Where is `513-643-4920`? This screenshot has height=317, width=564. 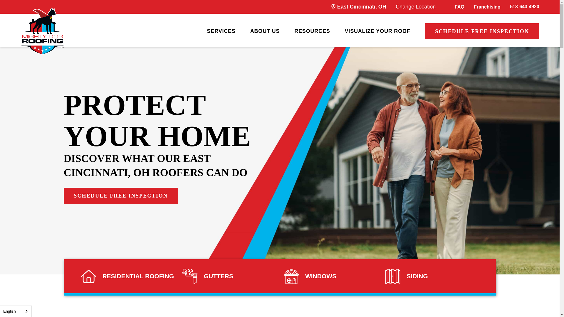 513-643-4920 is located at coordinates (524, 6).